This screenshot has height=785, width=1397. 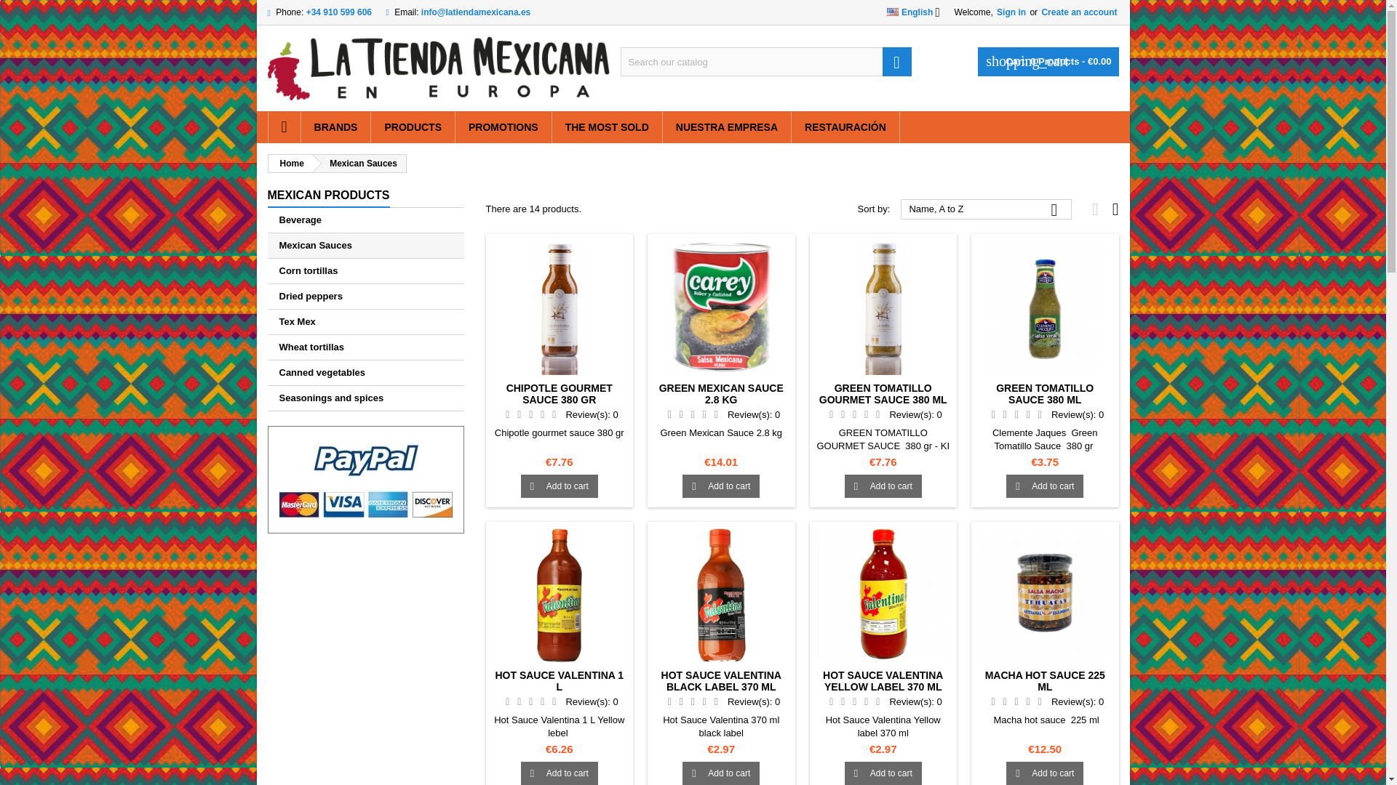 What do you see at coordinates (1011, 12) in the screenshot?
I see `Log in to your customer account` at bounding box center [1011, 12].